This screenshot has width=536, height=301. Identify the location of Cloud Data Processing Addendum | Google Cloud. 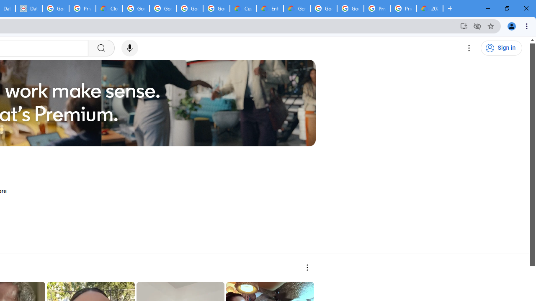
(109, 8).